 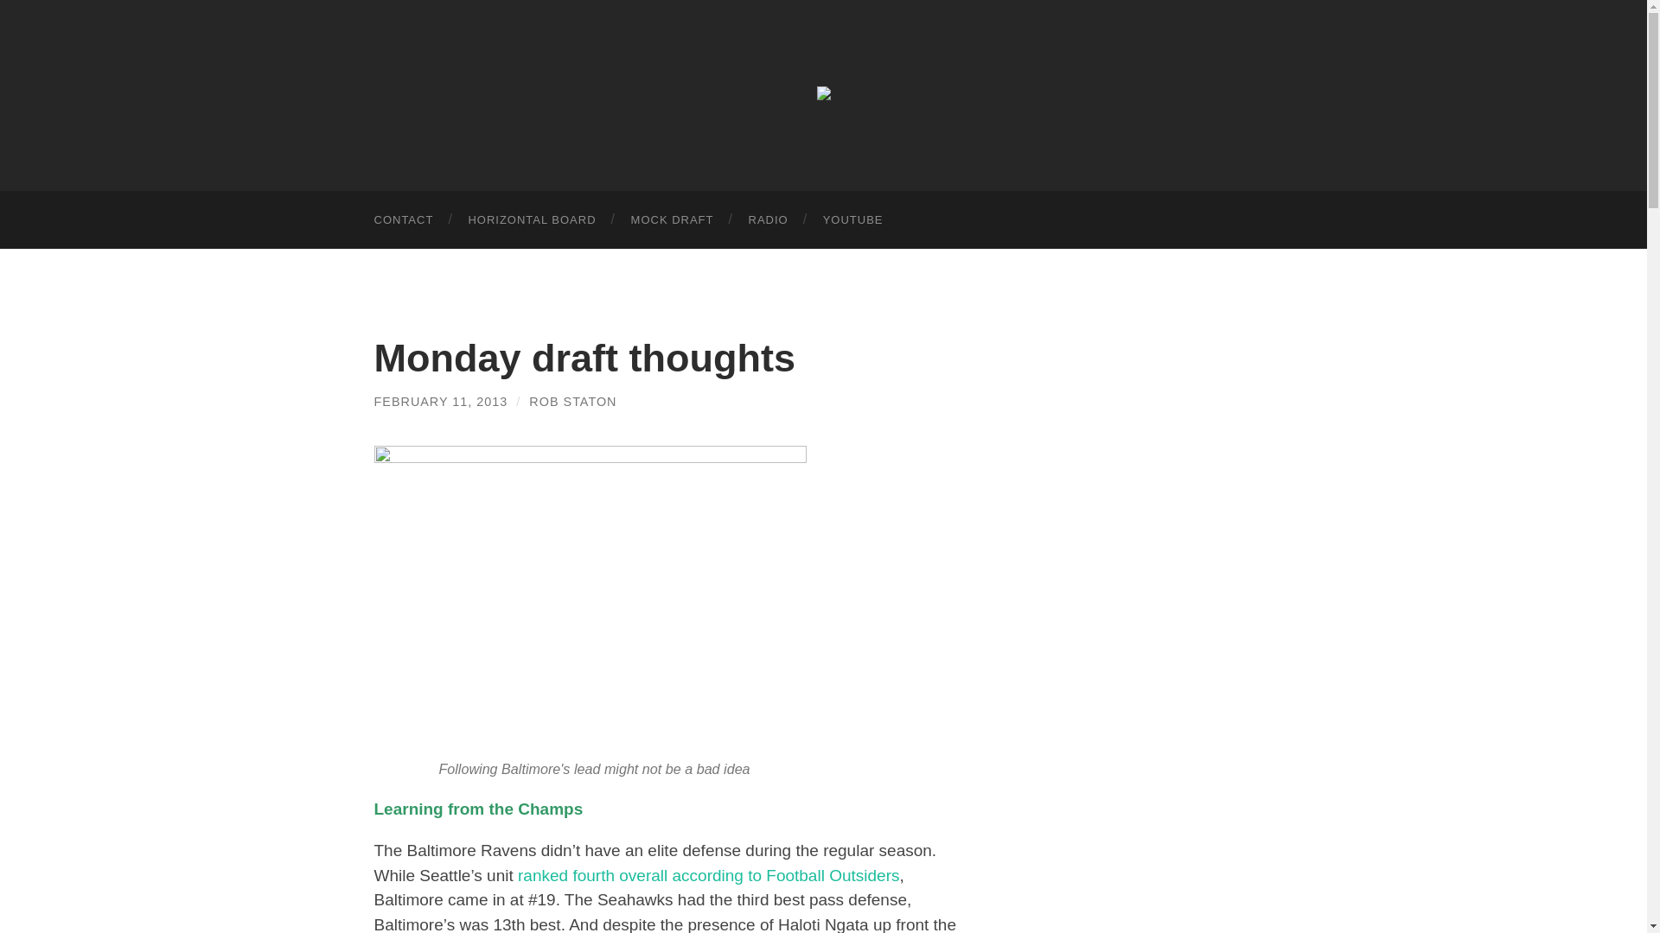 What do you see at coordinates (441, 401) in the screenshot?
I see `FEBRUARY 11, 2013` at bounding box center [441, 401].